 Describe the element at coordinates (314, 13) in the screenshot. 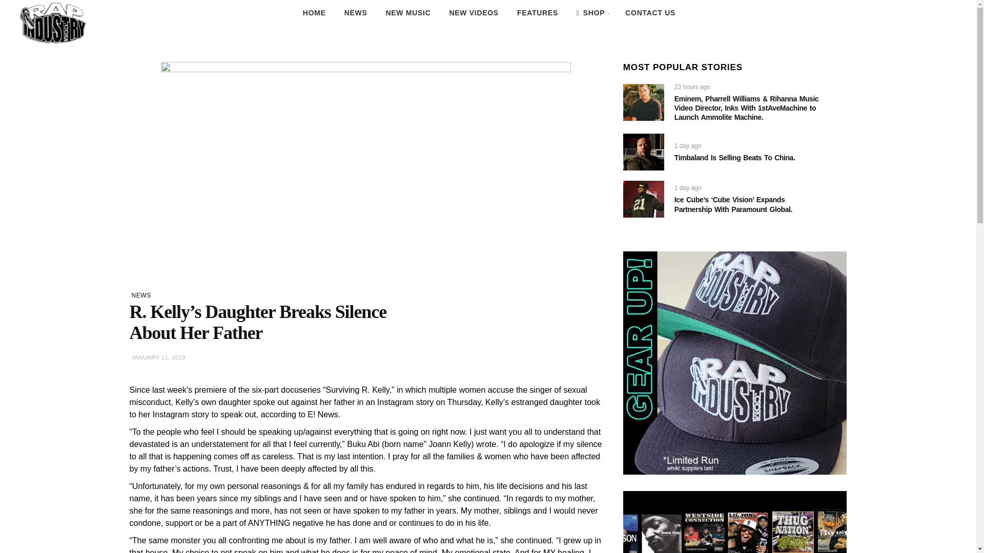

I see `HOME` at that location.